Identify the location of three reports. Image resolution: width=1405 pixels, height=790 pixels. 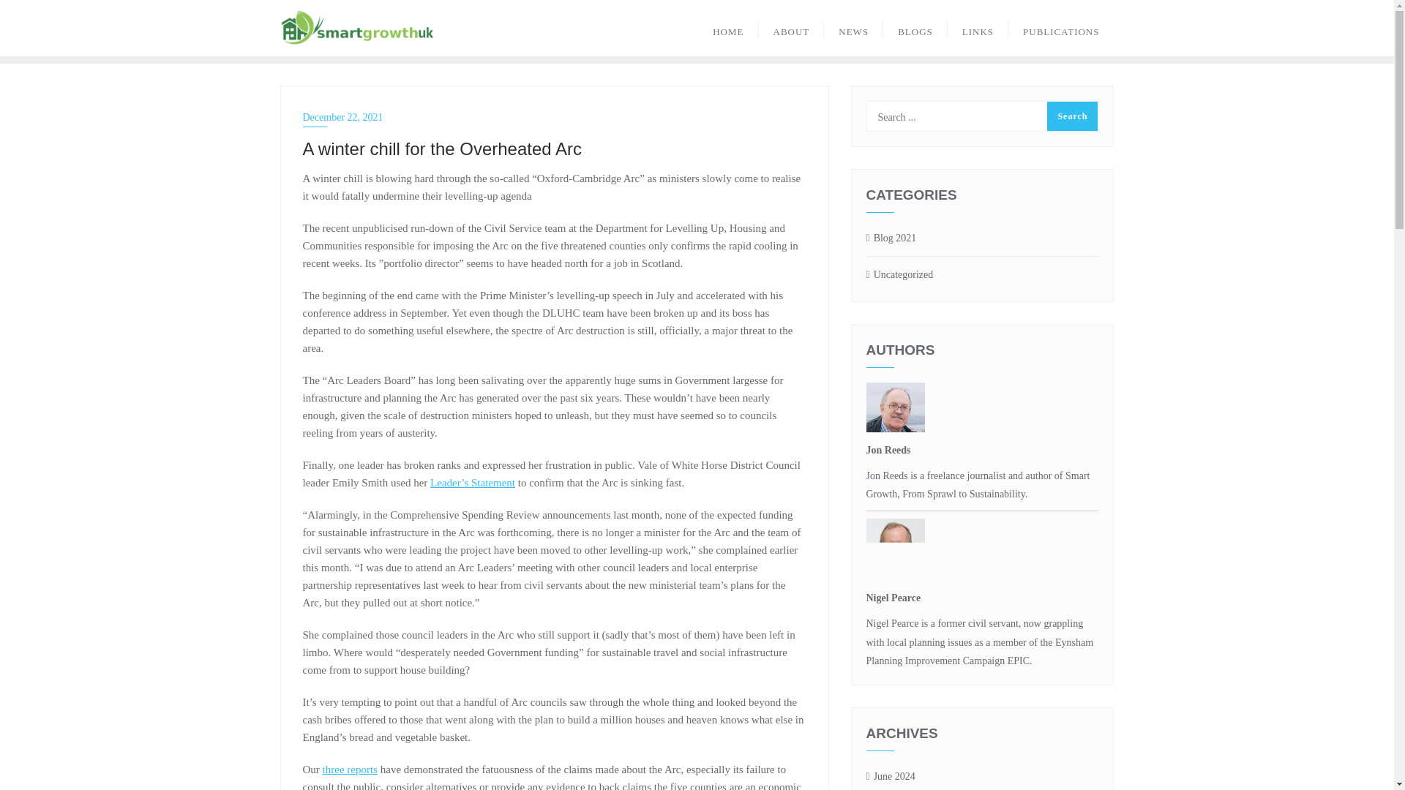
(350, 770).